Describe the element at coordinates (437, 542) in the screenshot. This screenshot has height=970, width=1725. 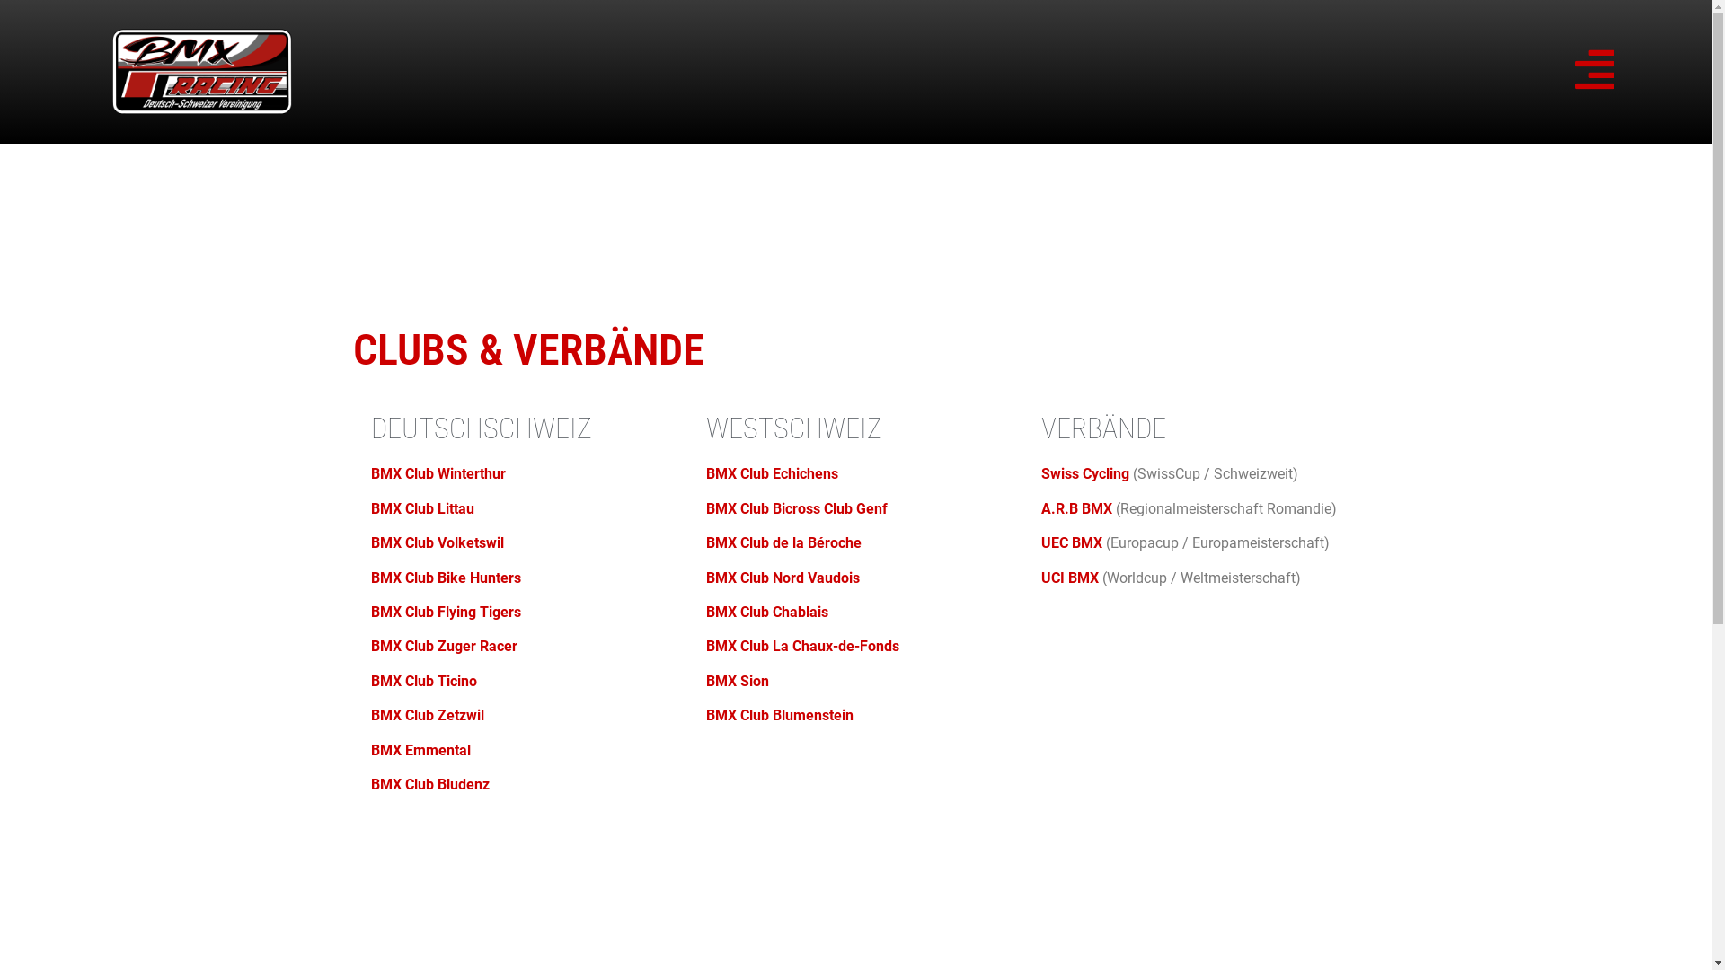
I see `BMX Club Volketswil` at that location.